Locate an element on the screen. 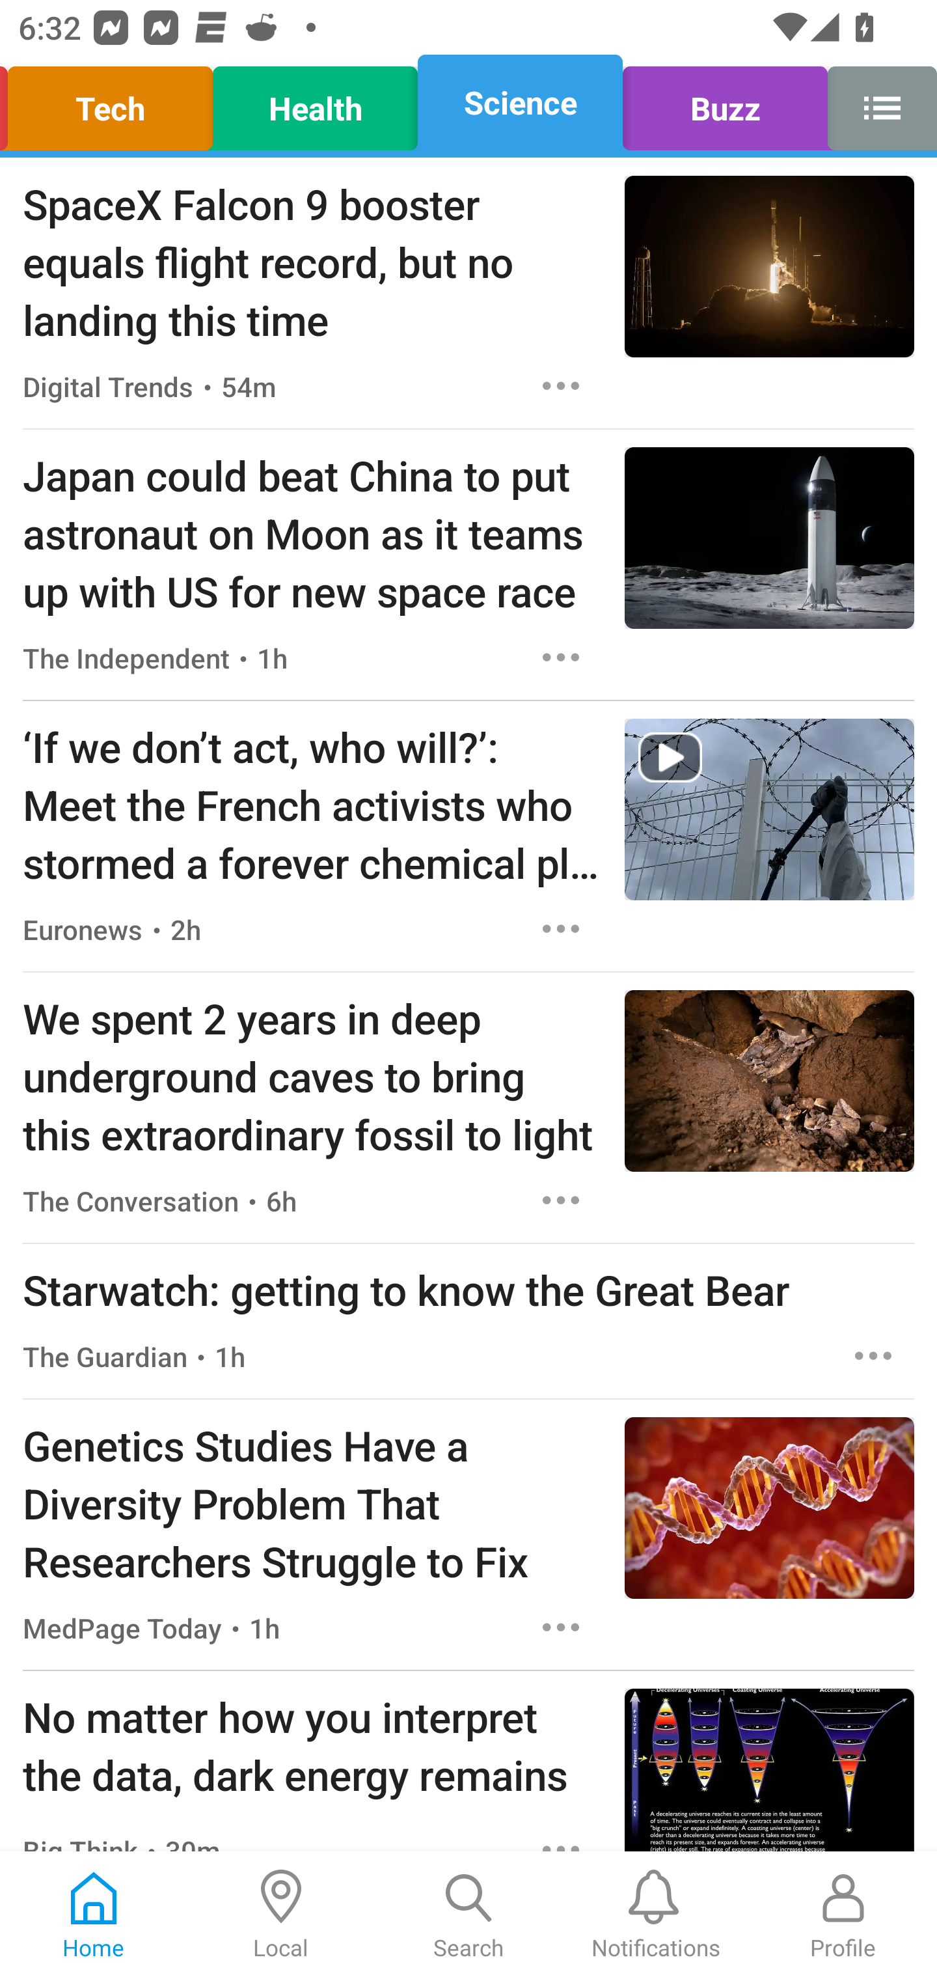  Local is located at coordinates (281, 1915).